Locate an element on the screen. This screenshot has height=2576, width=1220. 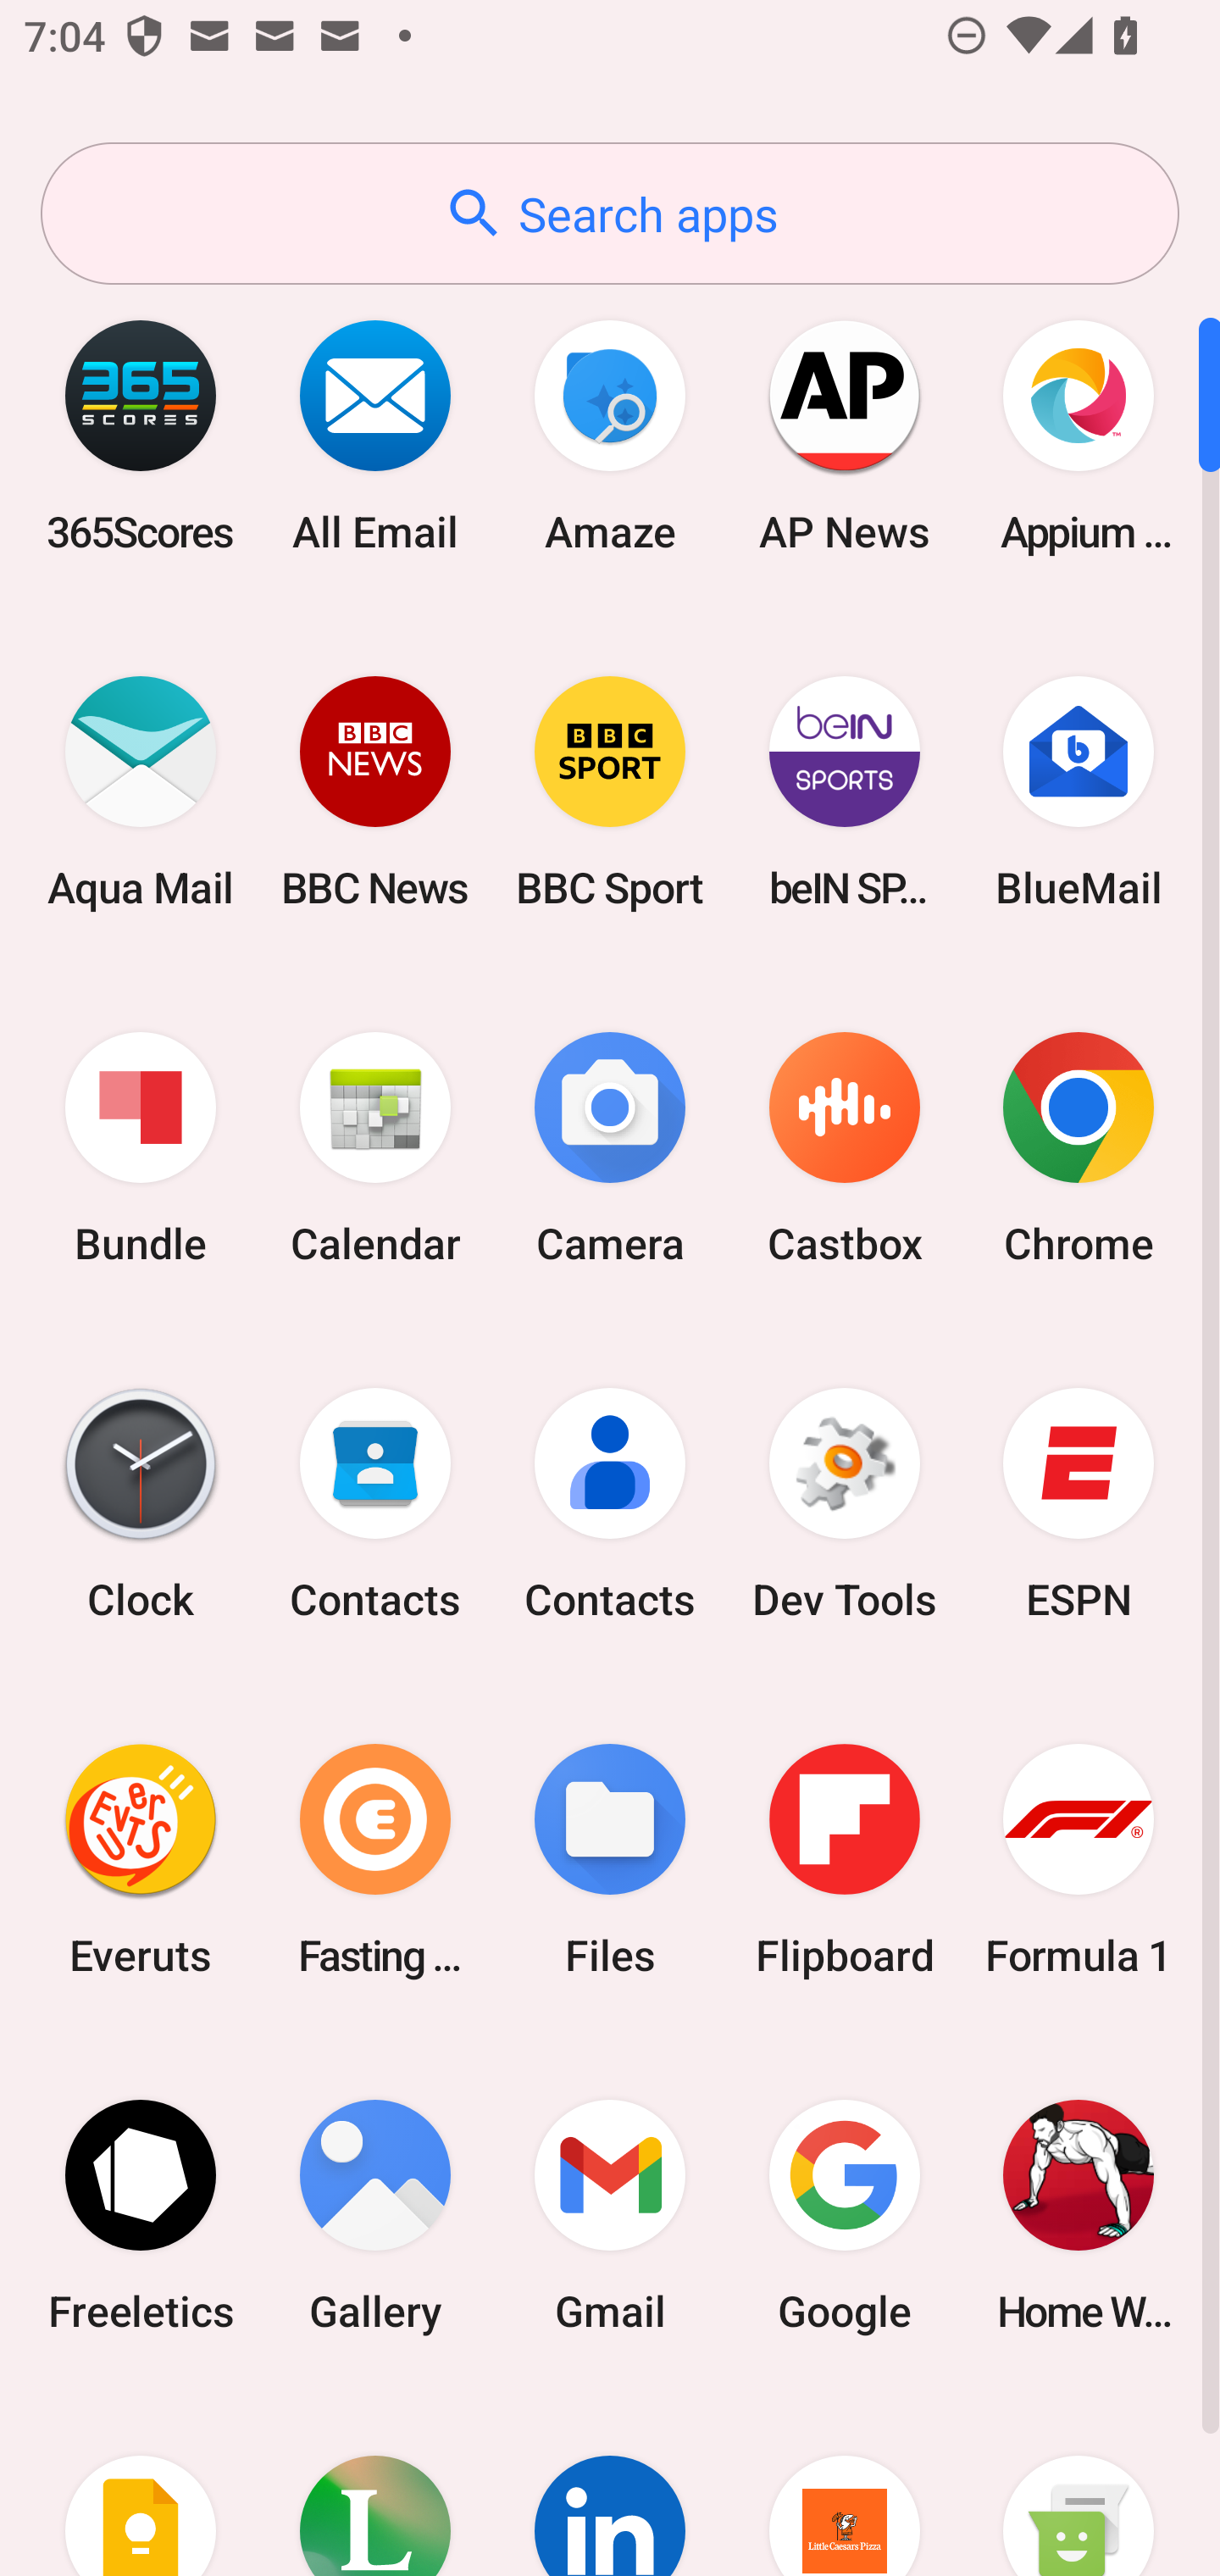
Appium Settings is located at coordinates (1079, 436).